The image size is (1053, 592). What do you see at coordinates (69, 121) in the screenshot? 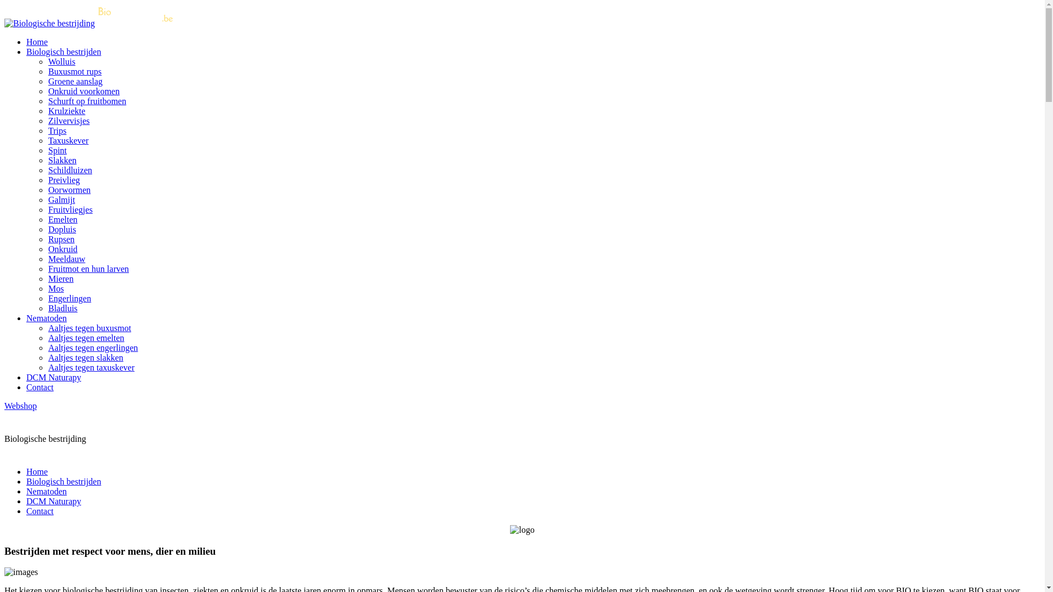
I see `Zilvervisjes` at bounding box center [69, 121].